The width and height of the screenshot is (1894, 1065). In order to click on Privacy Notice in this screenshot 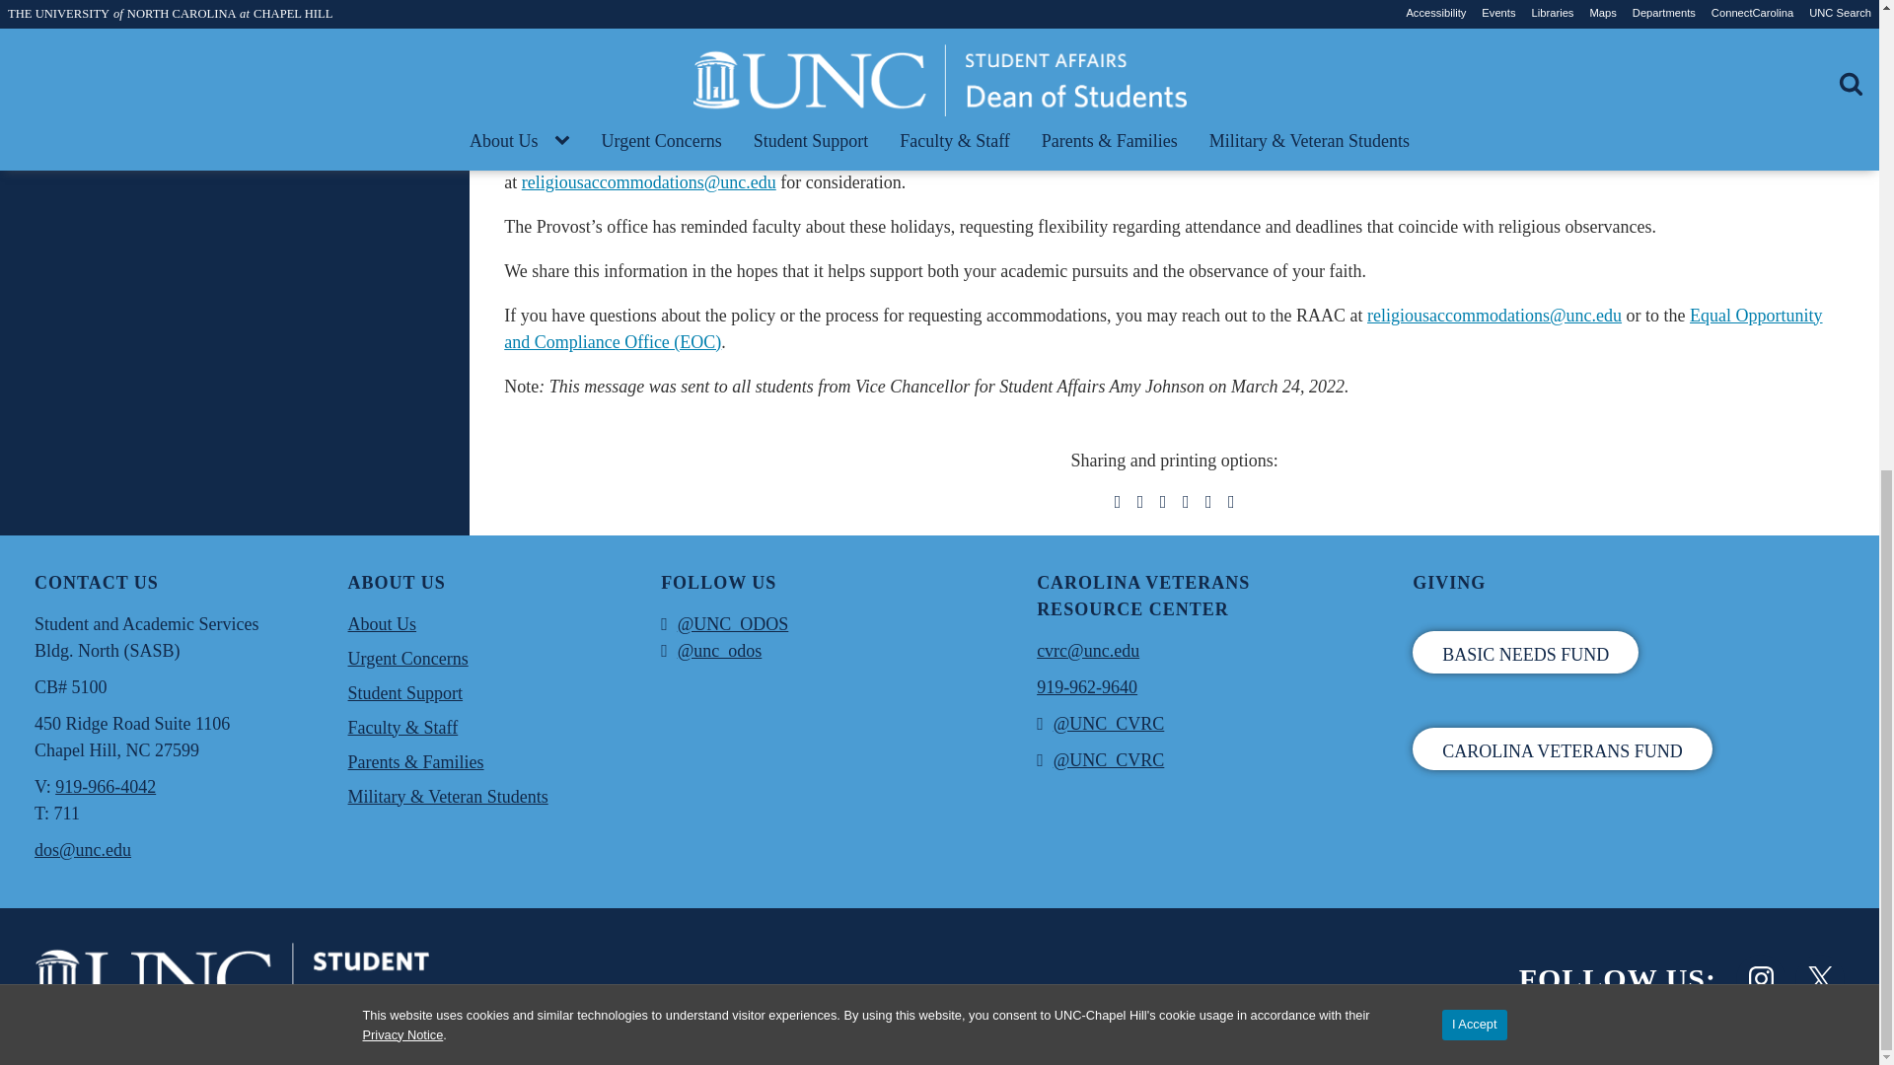, I will do `click(402, 199)`.